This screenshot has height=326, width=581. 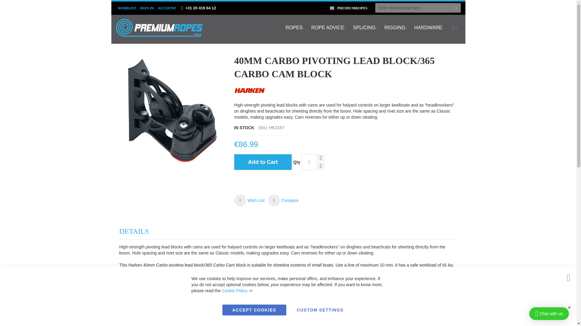 What do you see at coordinates (349, 8) in the screenshot?
I see `Language` at bounding box center [349, 8].